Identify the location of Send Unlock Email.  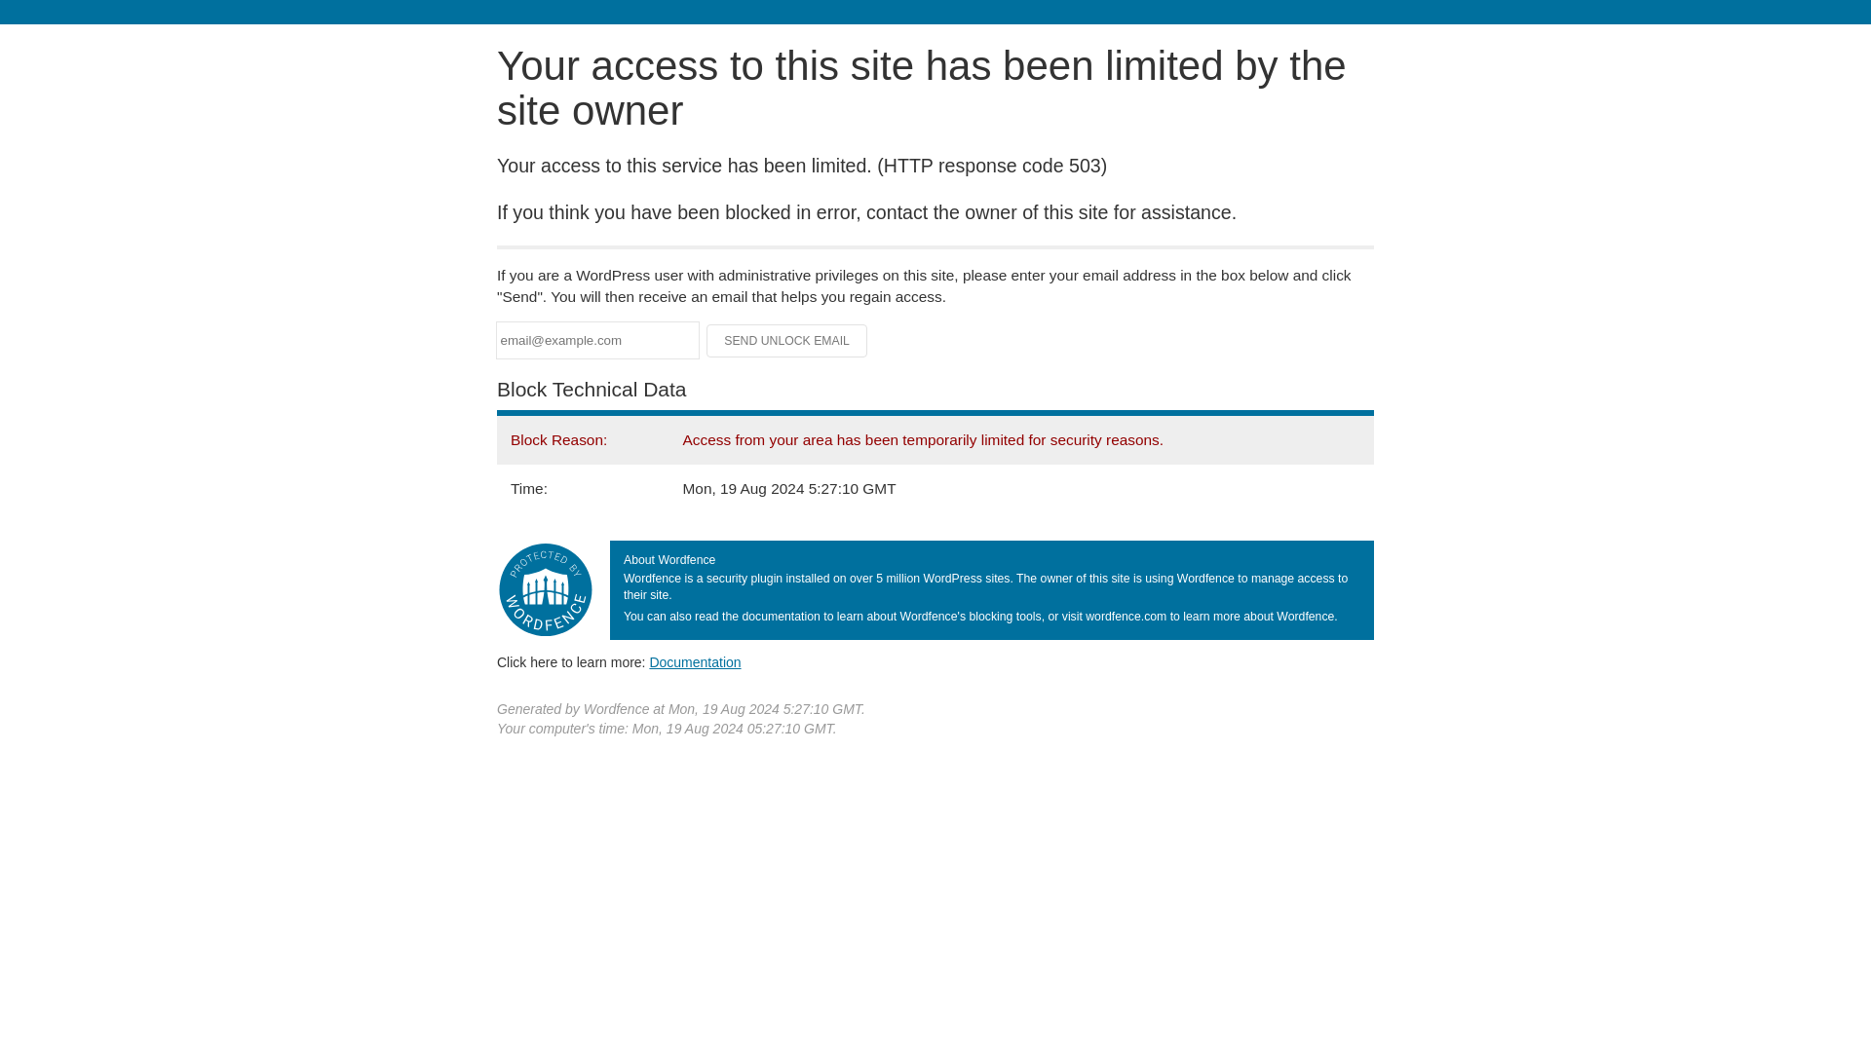
(787, 341).